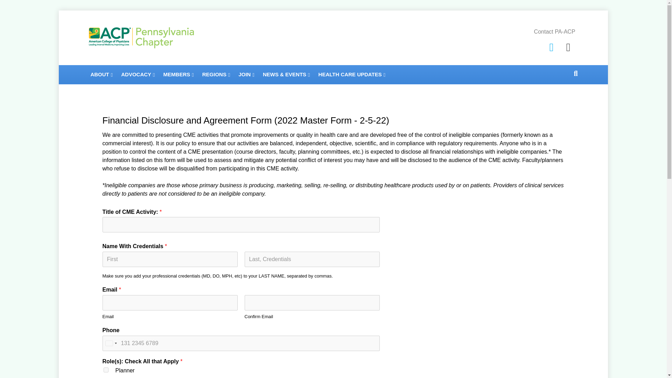 The height and width of the screenshot is (378, 672). I want to click on MEMBERS, so click(178, 74).